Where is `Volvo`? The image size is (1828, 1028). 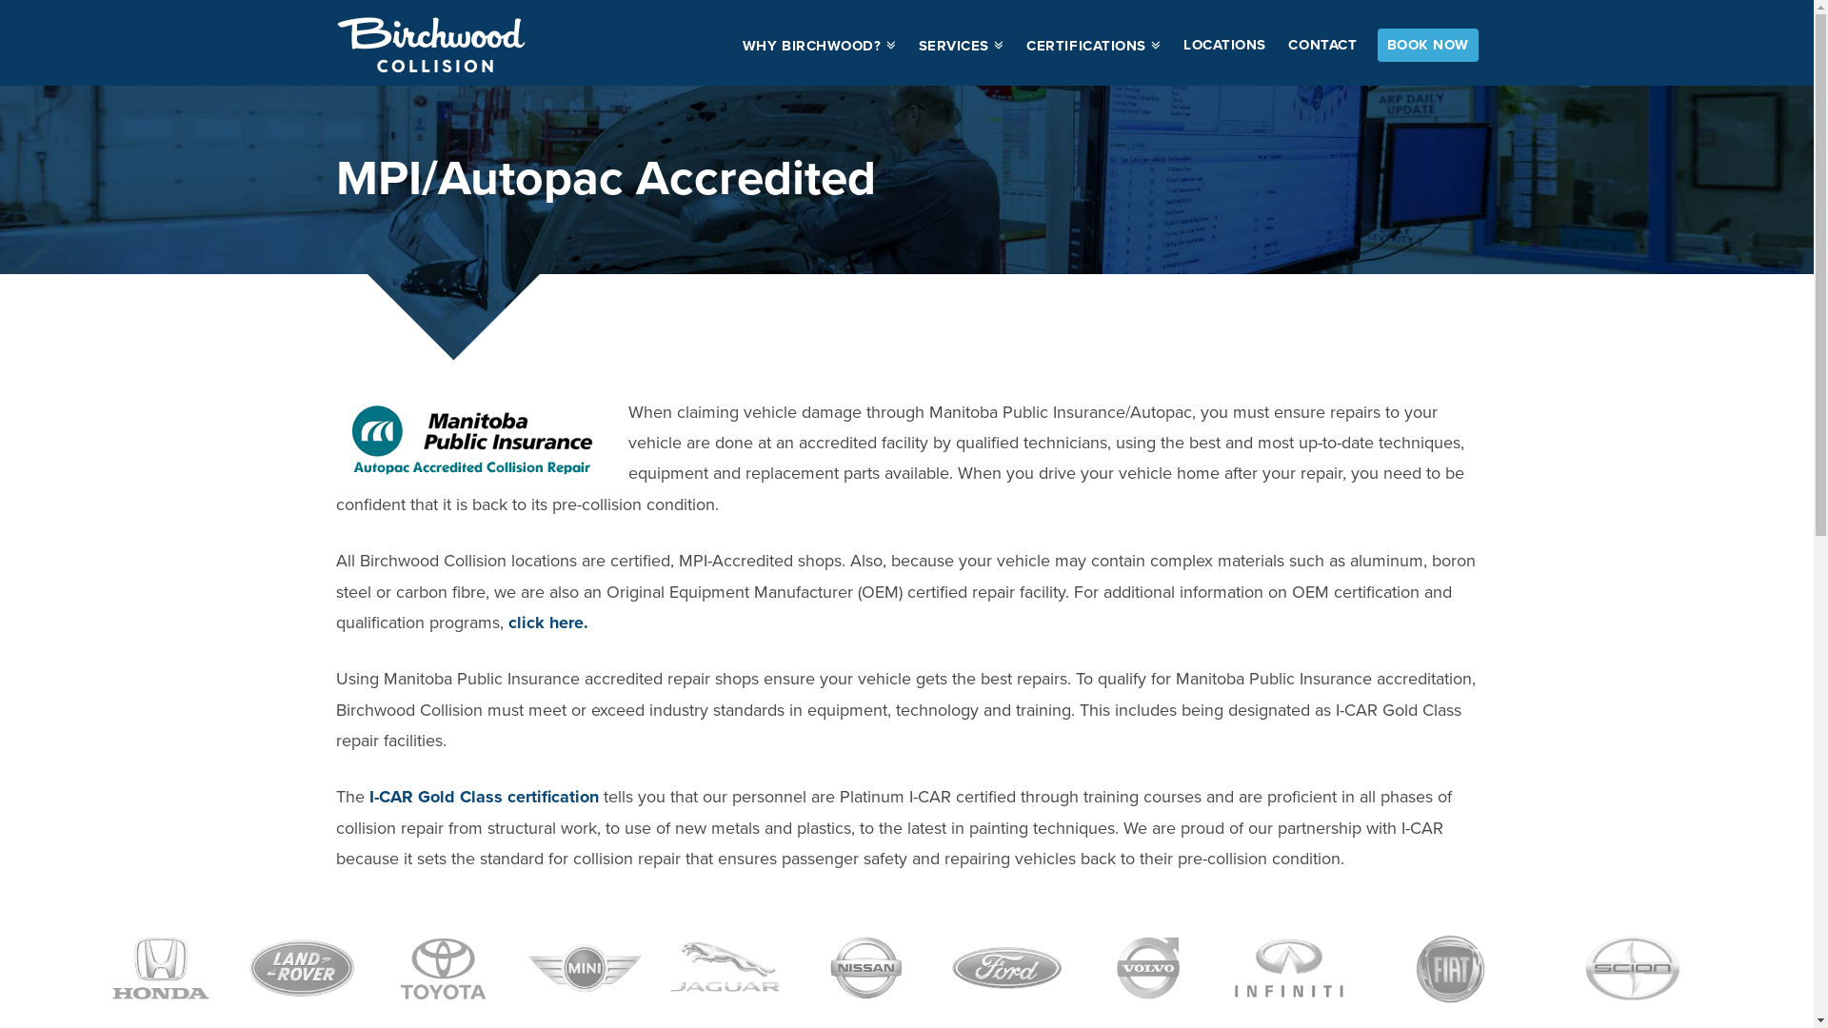
Volvo is located at coordinates (1148, 969).